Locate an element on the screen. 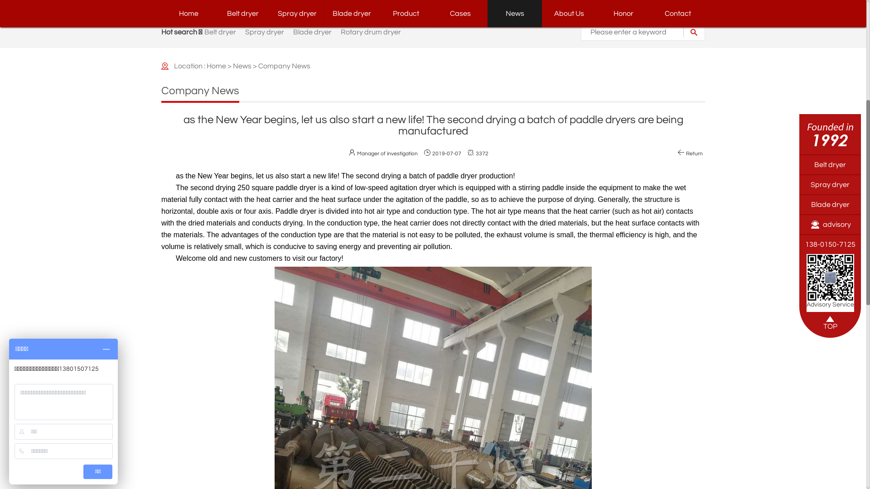  English is located at coordinates (698, 5).